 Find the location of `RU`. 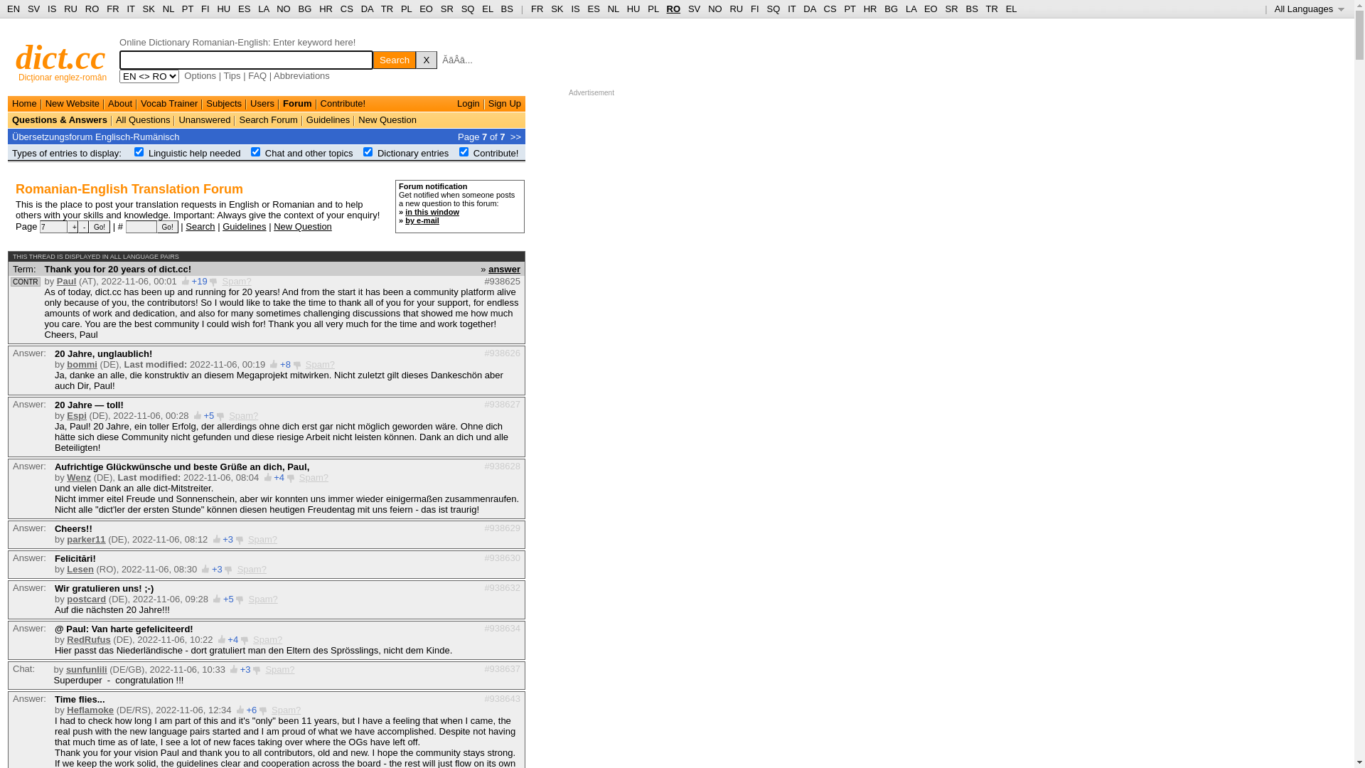

RU is located at coordinates (737, 9).